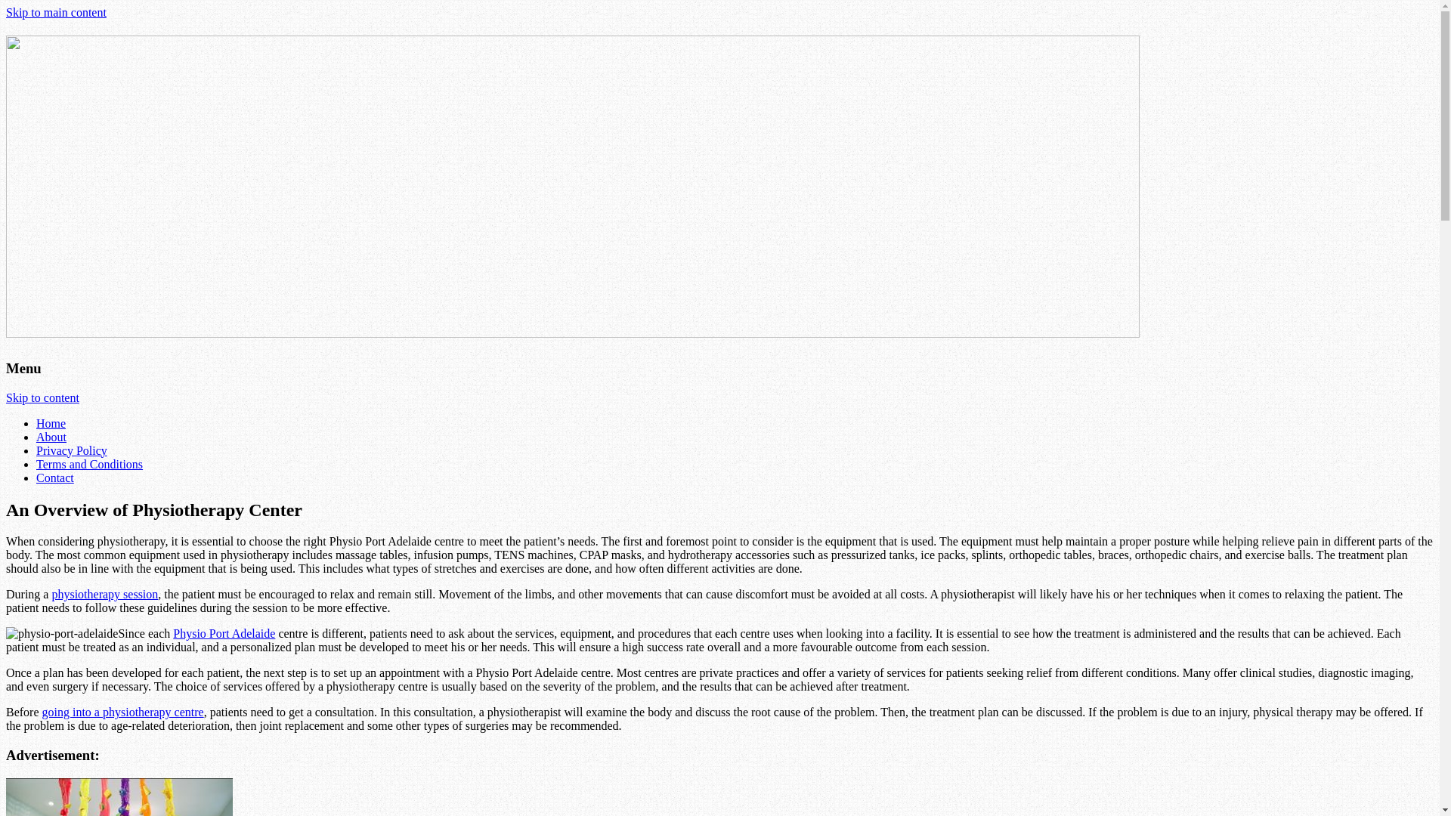  I want to click on Physio Port Adelaide, so click(224, 633).